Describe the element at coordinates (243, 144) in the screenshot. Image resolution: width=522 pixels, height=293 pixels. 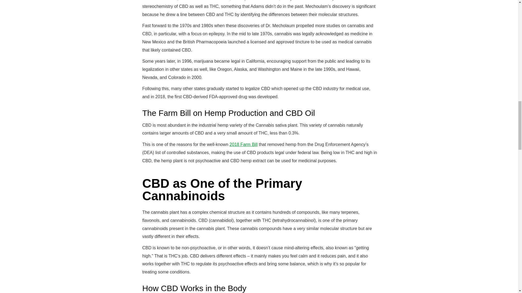
I see `2018 Farm Bill` at that location.